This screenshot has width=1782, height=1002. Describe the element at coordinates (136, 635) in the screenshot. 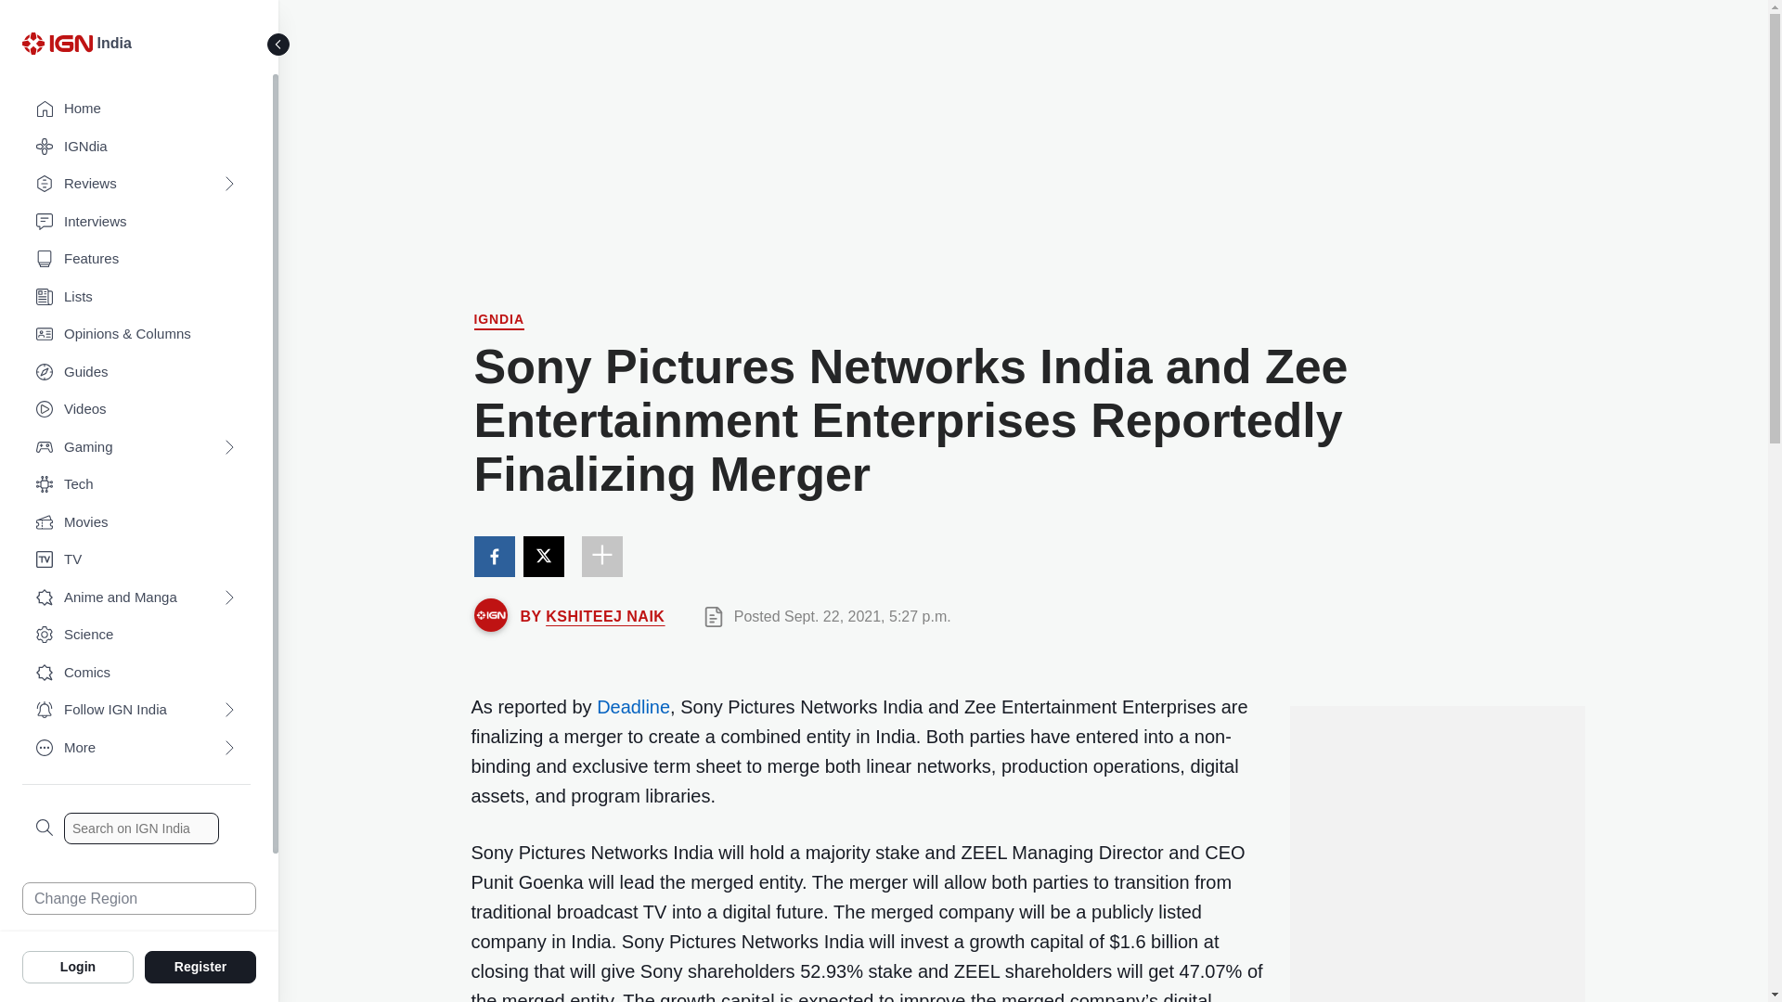

I see `Science` at that location.